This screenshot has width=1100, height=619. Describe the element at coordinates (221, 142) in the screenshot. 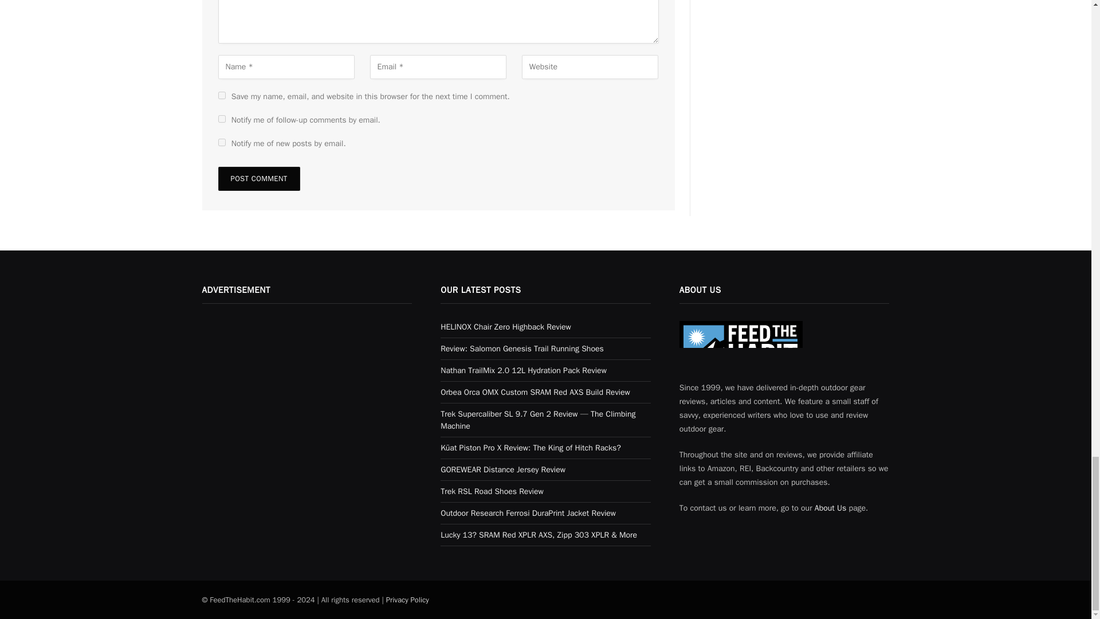

I see `subscribe` at that location.